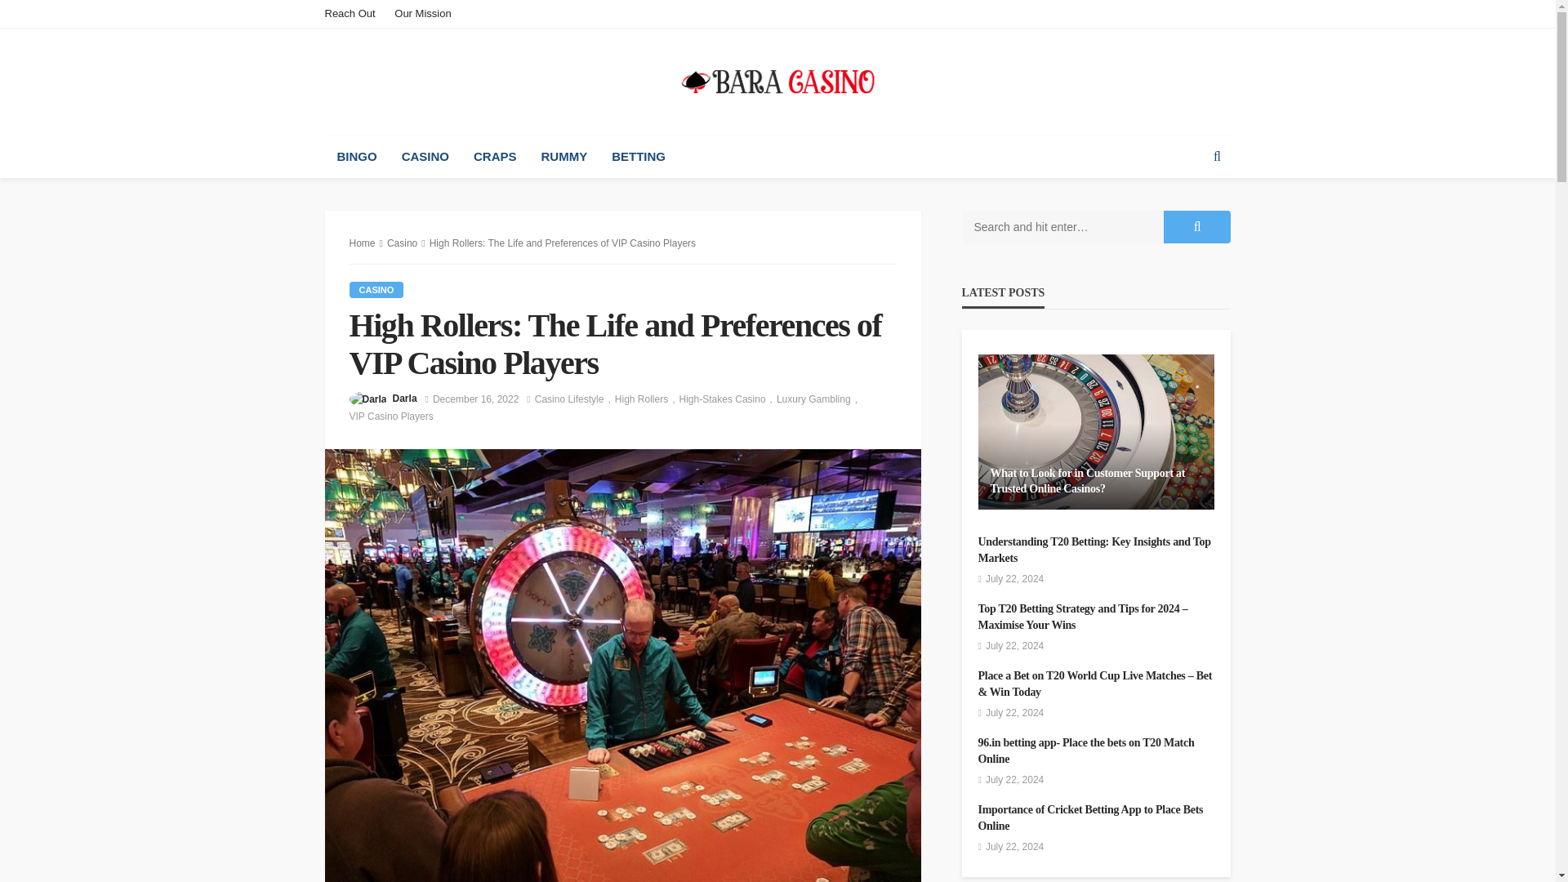 This screenshot has width=1568, height=882. Describe the element at coordinates (363, 243) in the screenshot. I see `Home` at that location.